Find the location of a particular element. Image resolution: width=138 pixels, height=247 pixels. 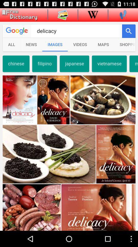

image menu is located at coordinates (63, 14).